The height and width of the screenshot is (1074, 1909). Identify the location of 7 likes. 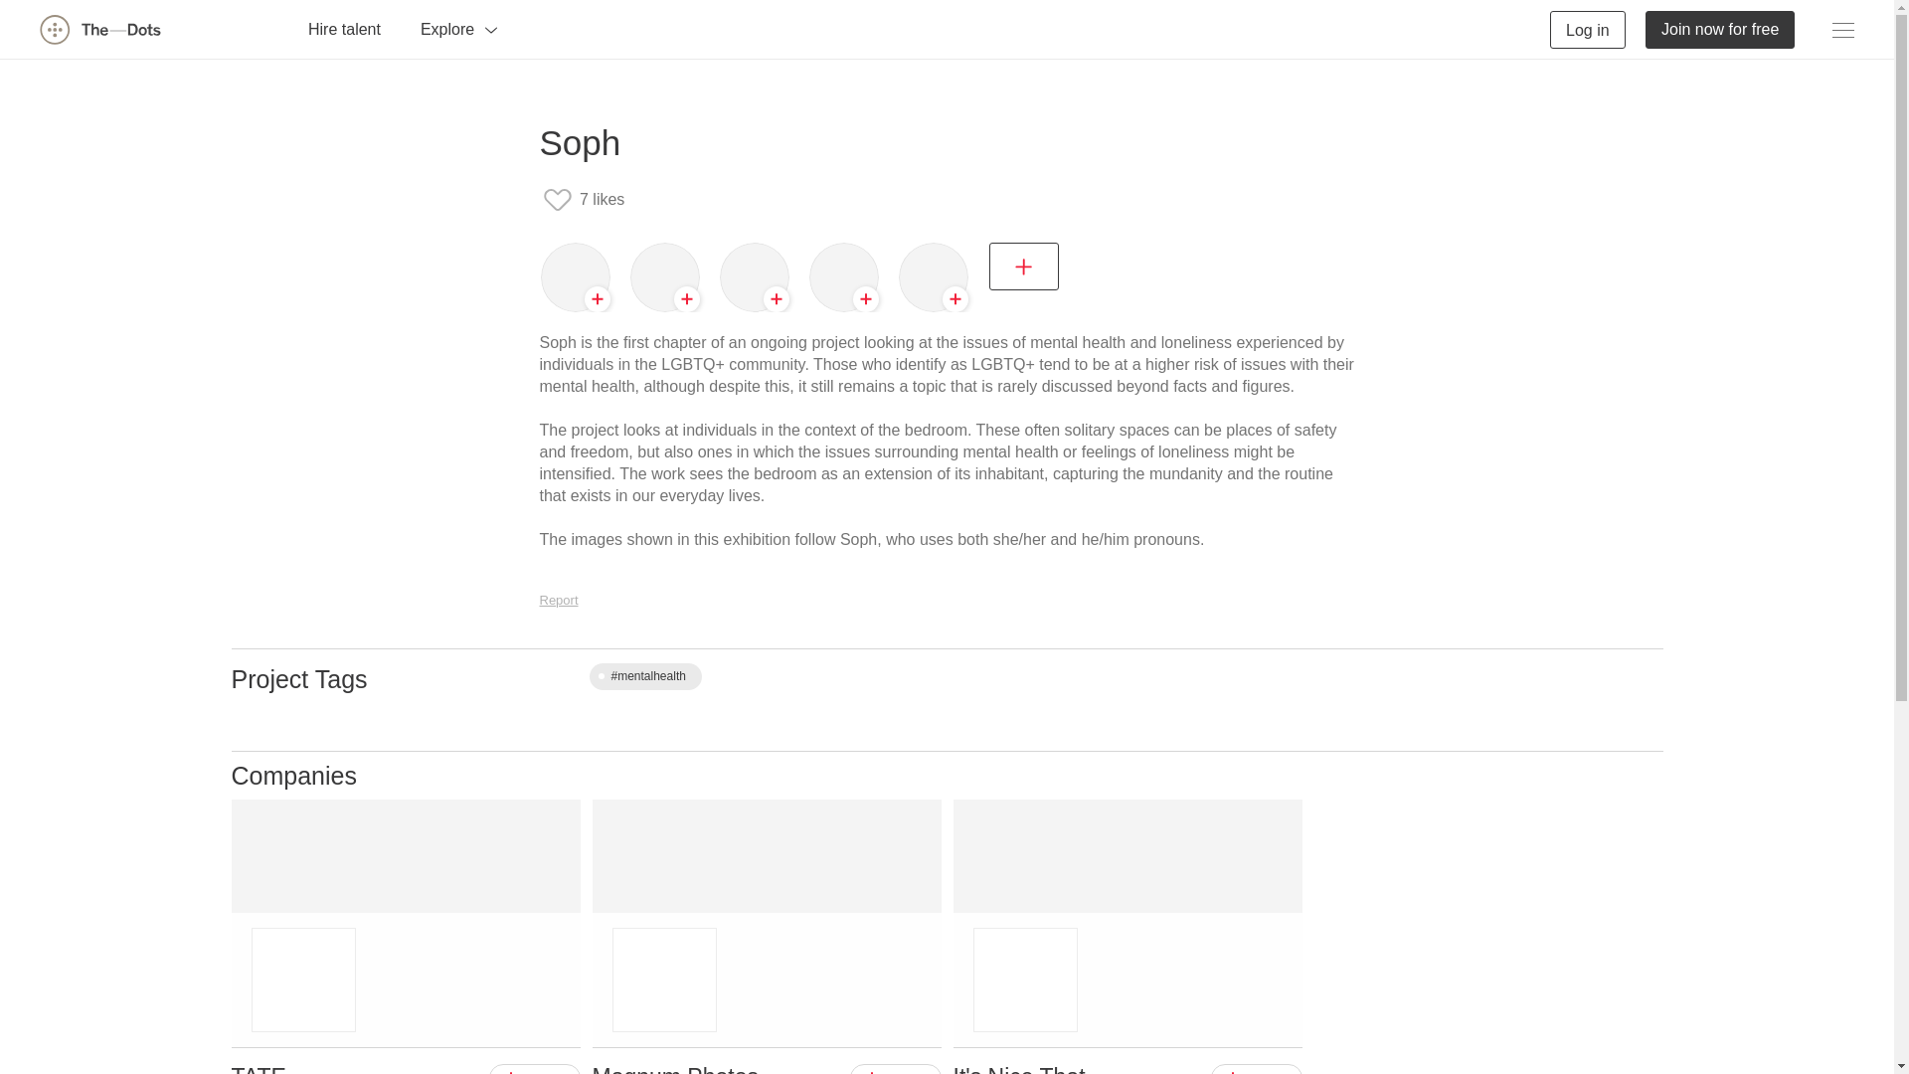
(583, 199).